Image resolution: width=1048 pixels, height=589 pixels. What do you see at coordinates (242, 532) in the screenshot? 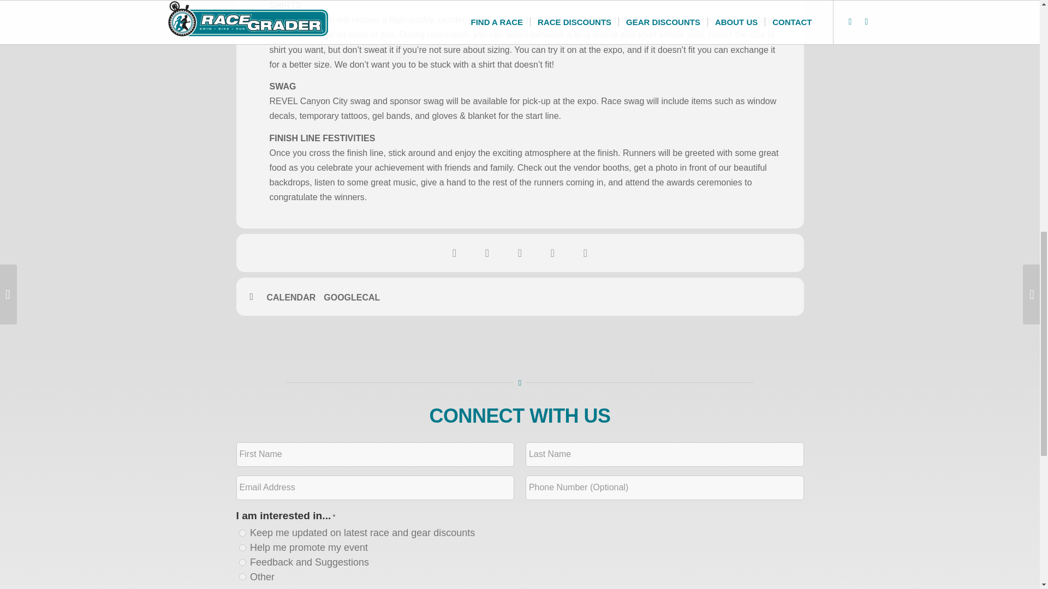
I see `Keep me updated on latest race and gear discounts` at bounding box center [242, 532].